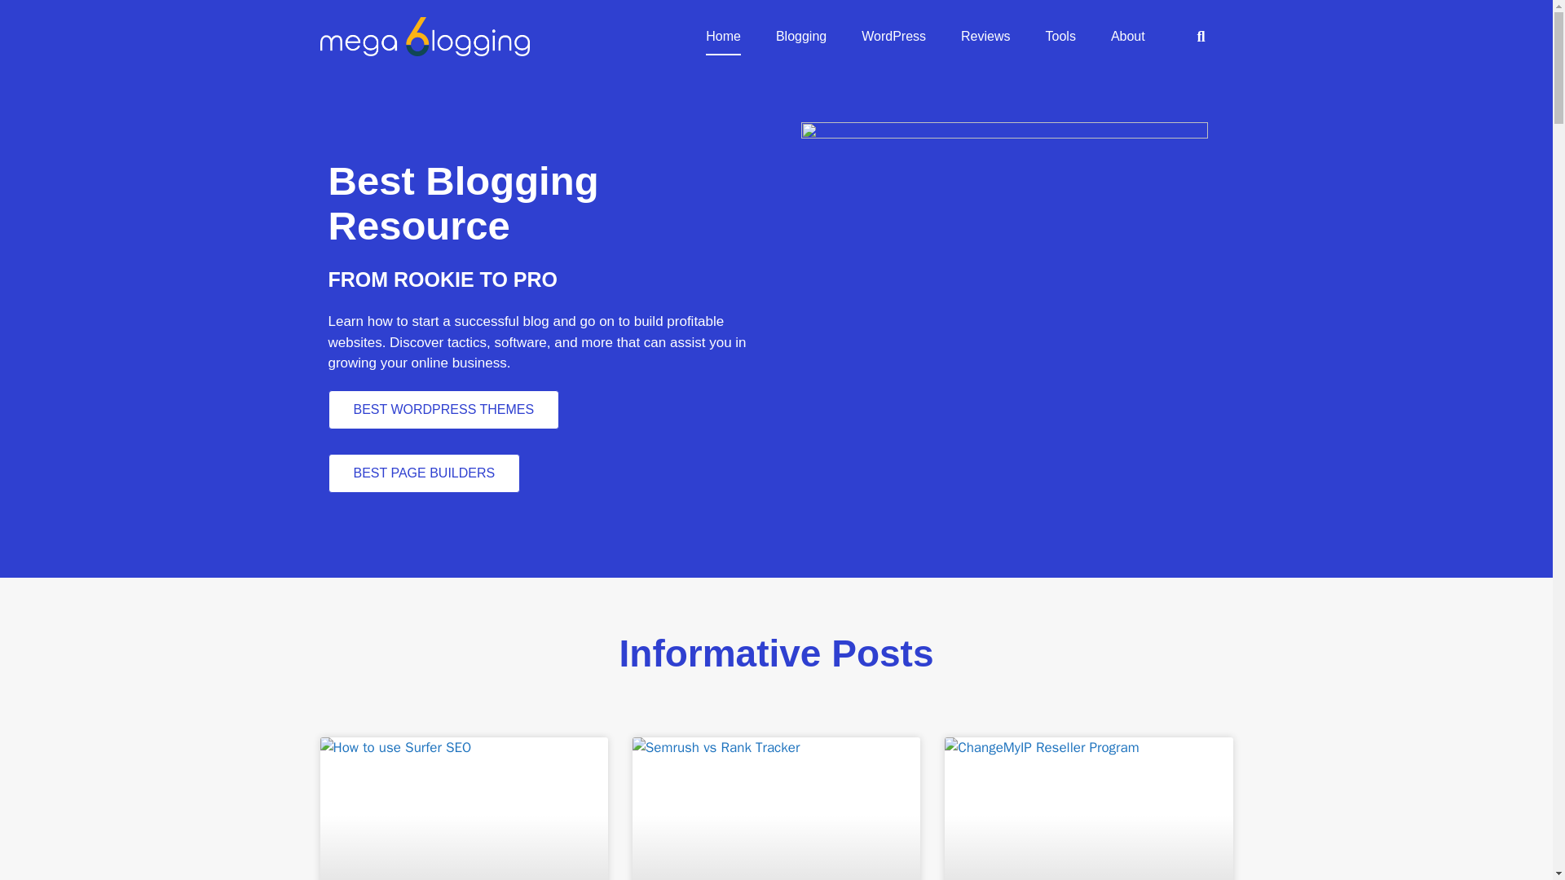  I want to click on Reviews, so click(985, 36).